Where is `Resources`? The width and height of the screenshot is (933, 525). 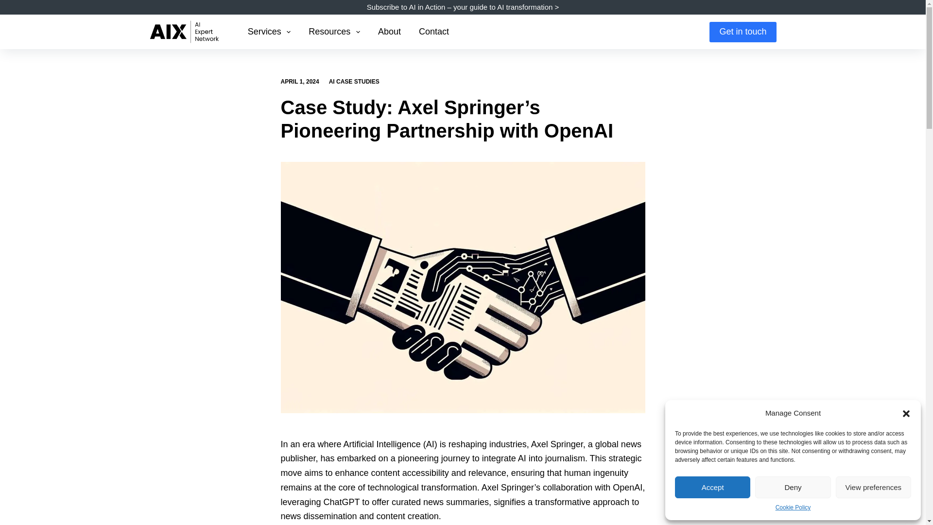 Resources is located at coordinates (334, 32).